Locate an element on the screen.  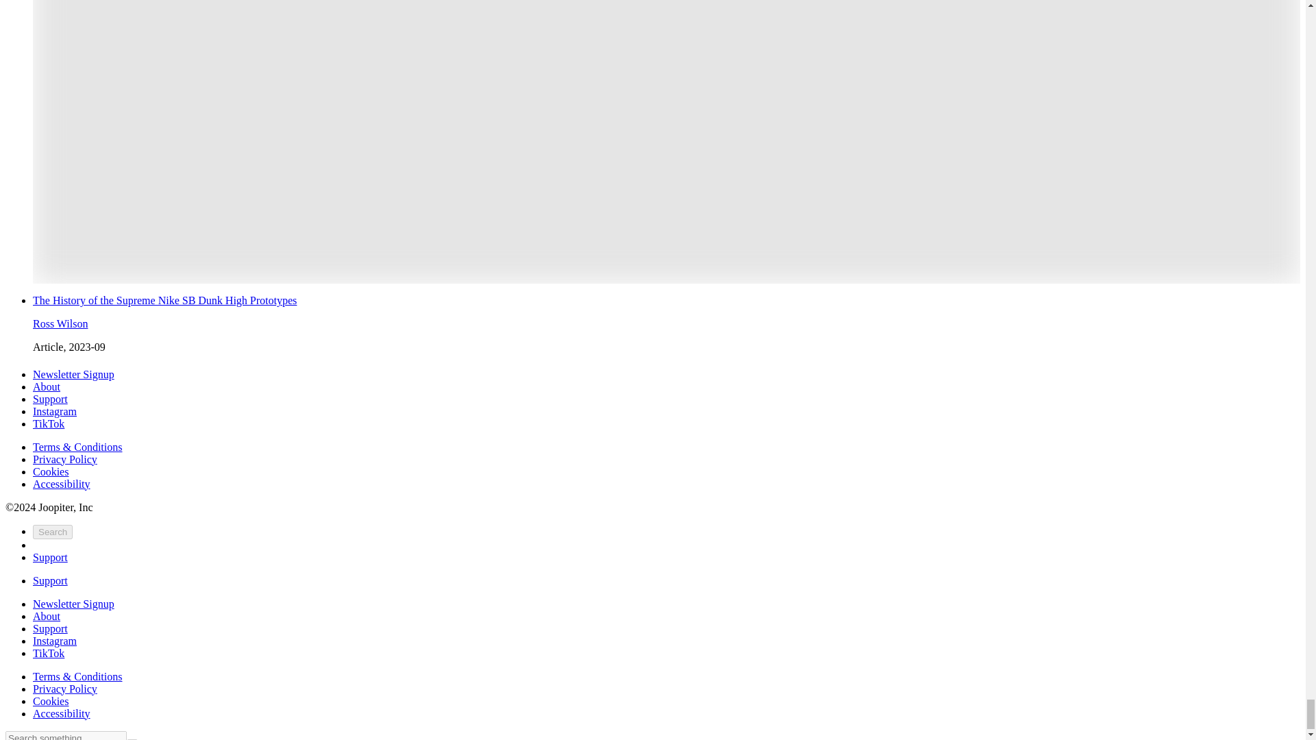
Newsletter Signup is located at coordinates (74, 374).